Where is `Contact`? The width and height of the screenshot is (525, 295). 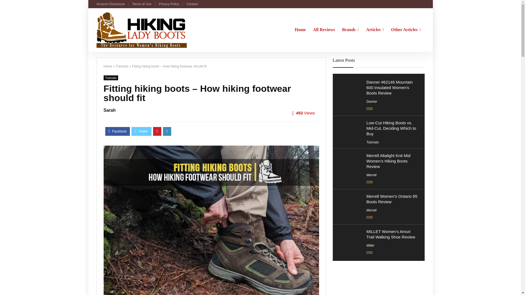
Contact is located at coordinates (192, 4).